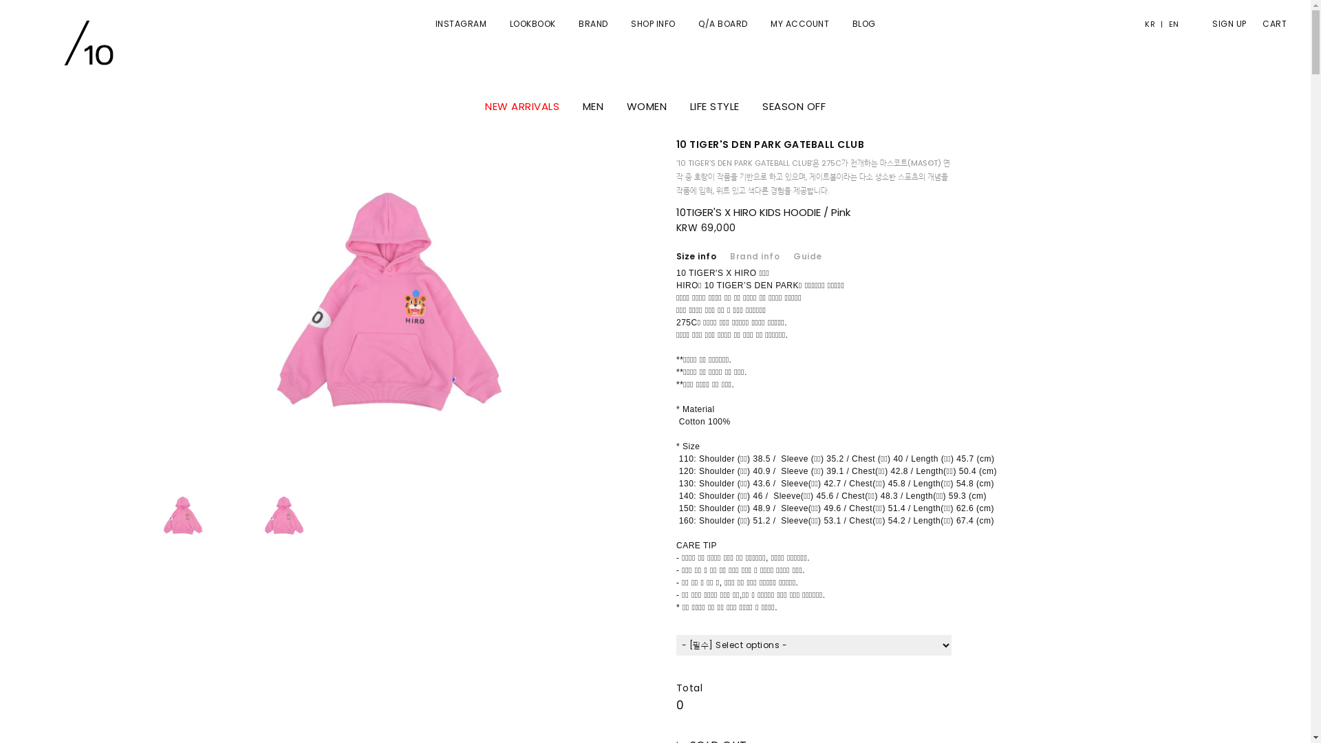 This screenshot has width=1321, height=743. I want to click on MY ACCOUNT, so click(799, 23).